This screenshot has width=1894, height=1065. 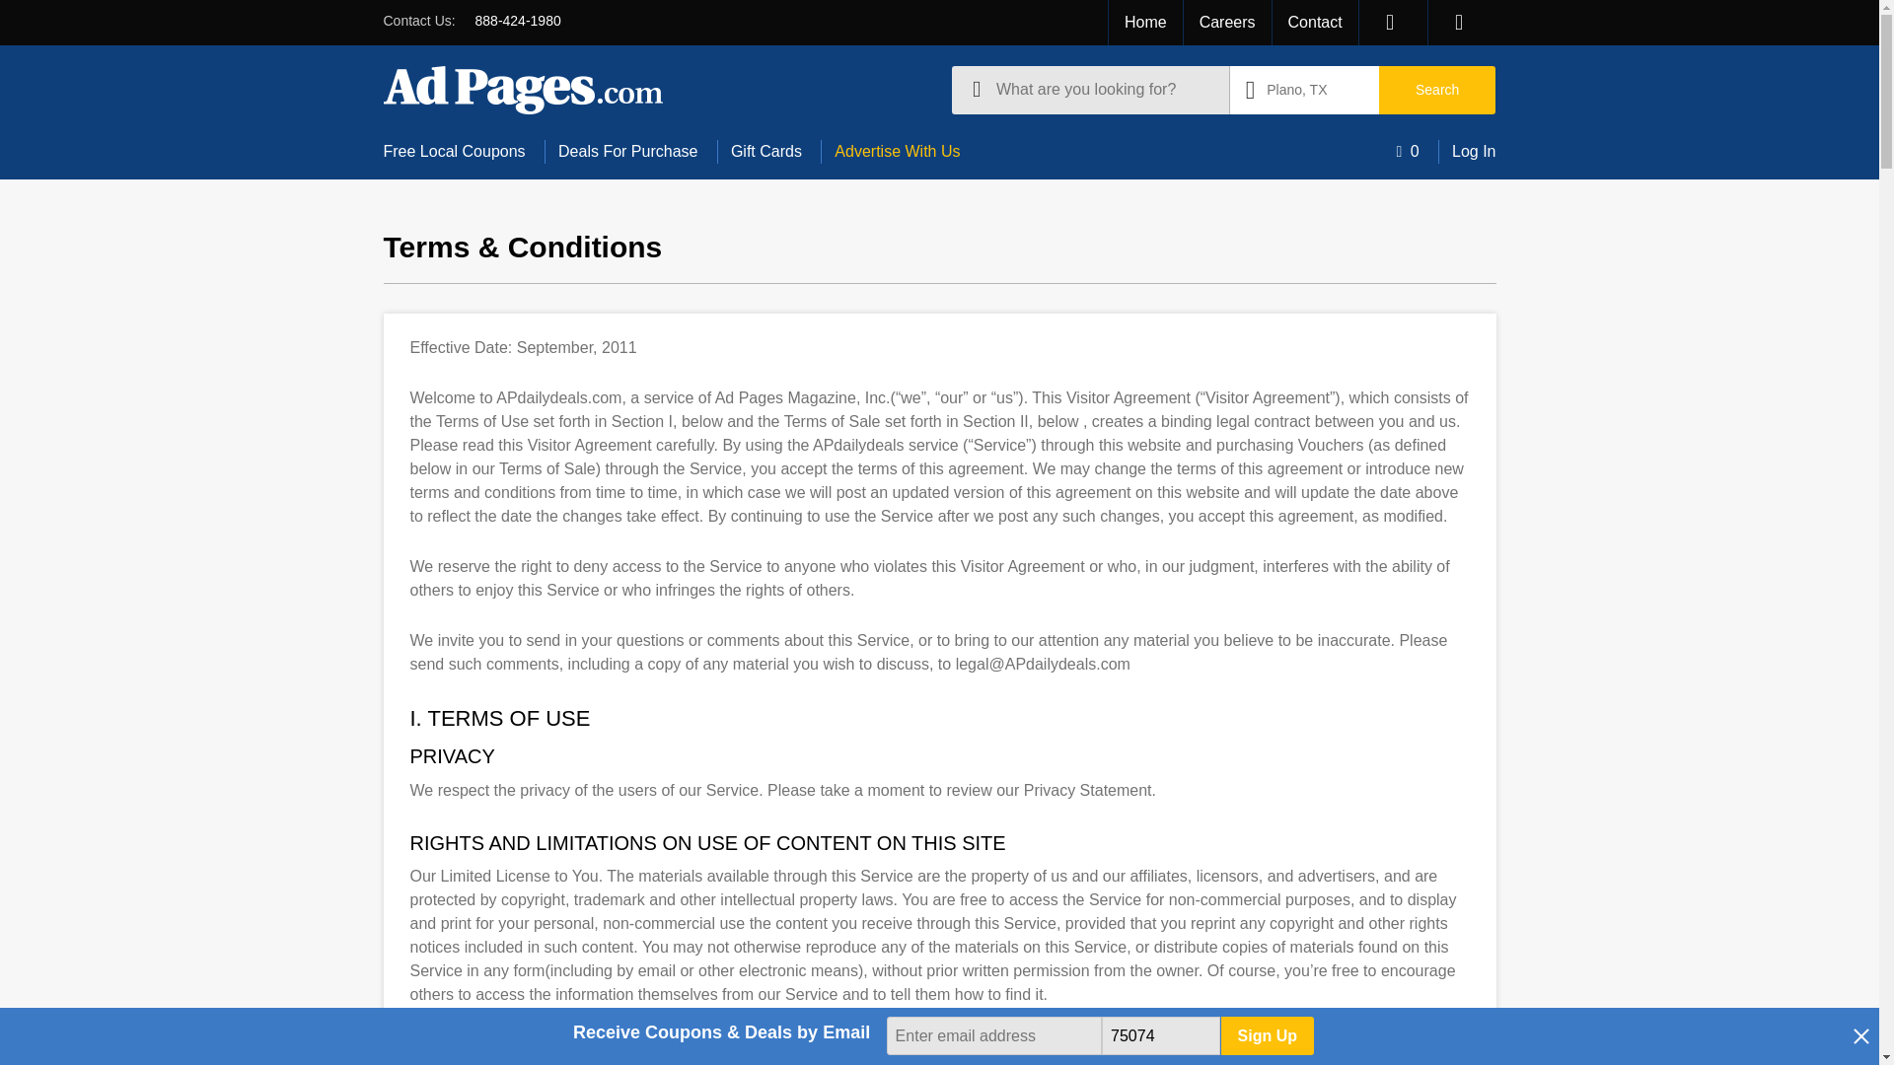 What do you see at coordinates (1436, 89) in the screenshot?
I see `Search` at bounding box center [1436, 89].